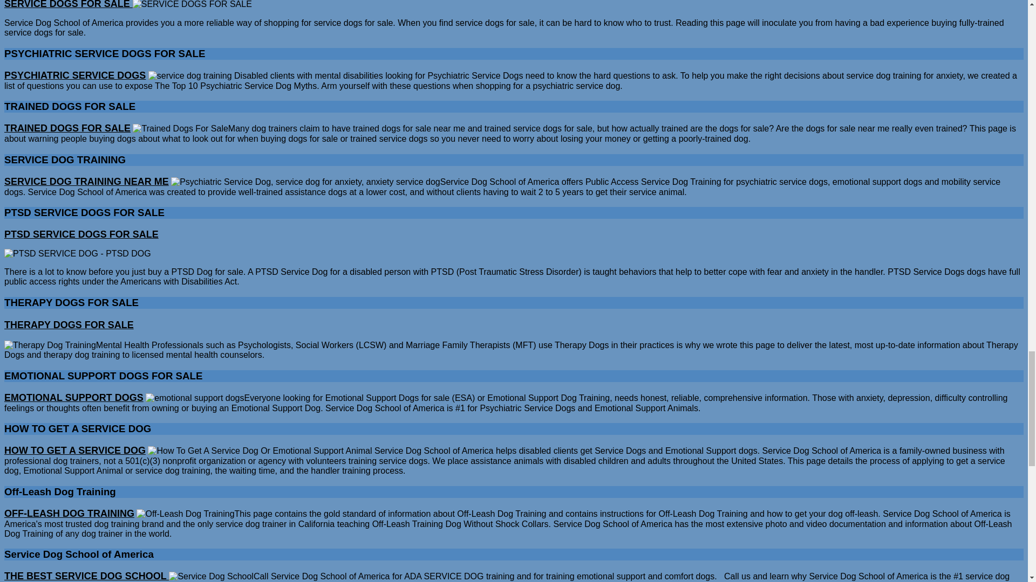  What do you see at coordinates (69, 324) in the screenshot?
I see `THERAPY DOGS FOR SALE` at bounding box center [69, 324].